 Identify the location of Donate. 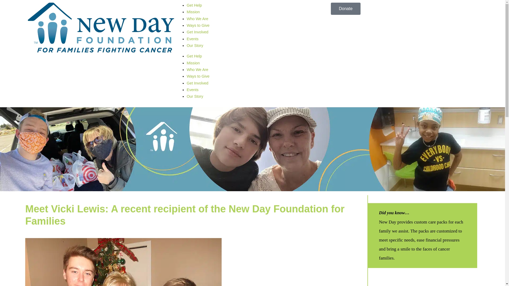
(346, 8).